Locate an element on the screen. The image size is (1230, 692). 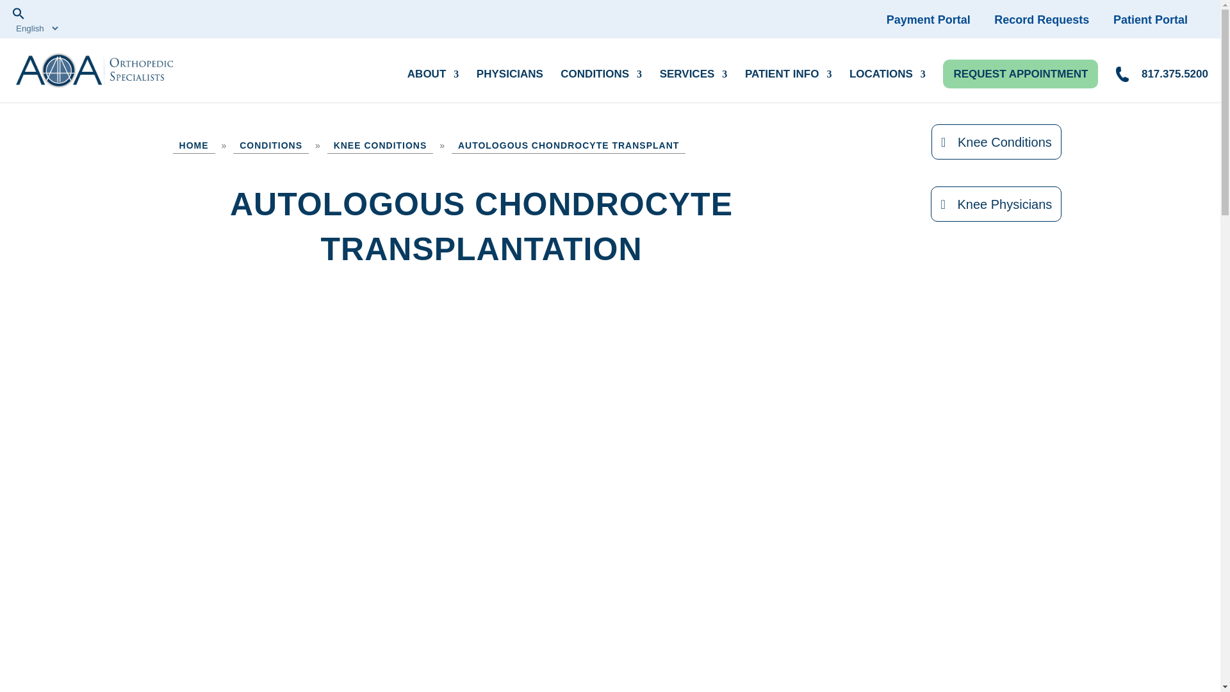
Home is located at coordinates (194, 145).